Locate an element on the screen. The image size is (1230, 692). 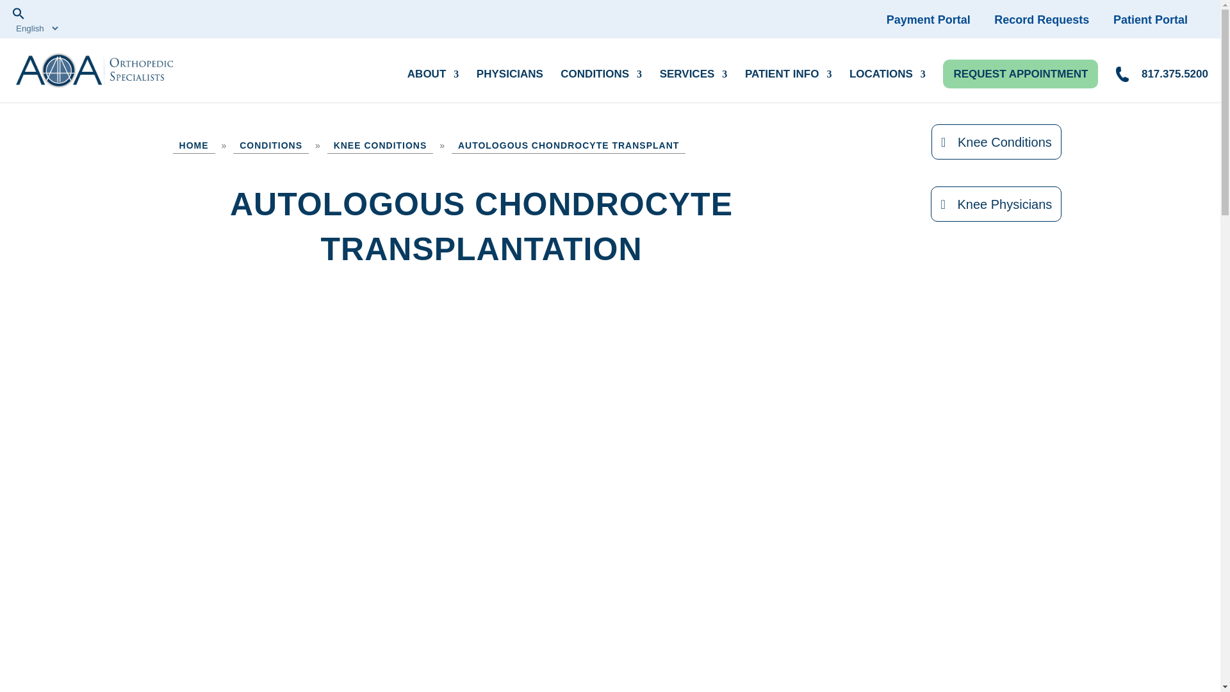
Home is located at coordinates (194, 145).